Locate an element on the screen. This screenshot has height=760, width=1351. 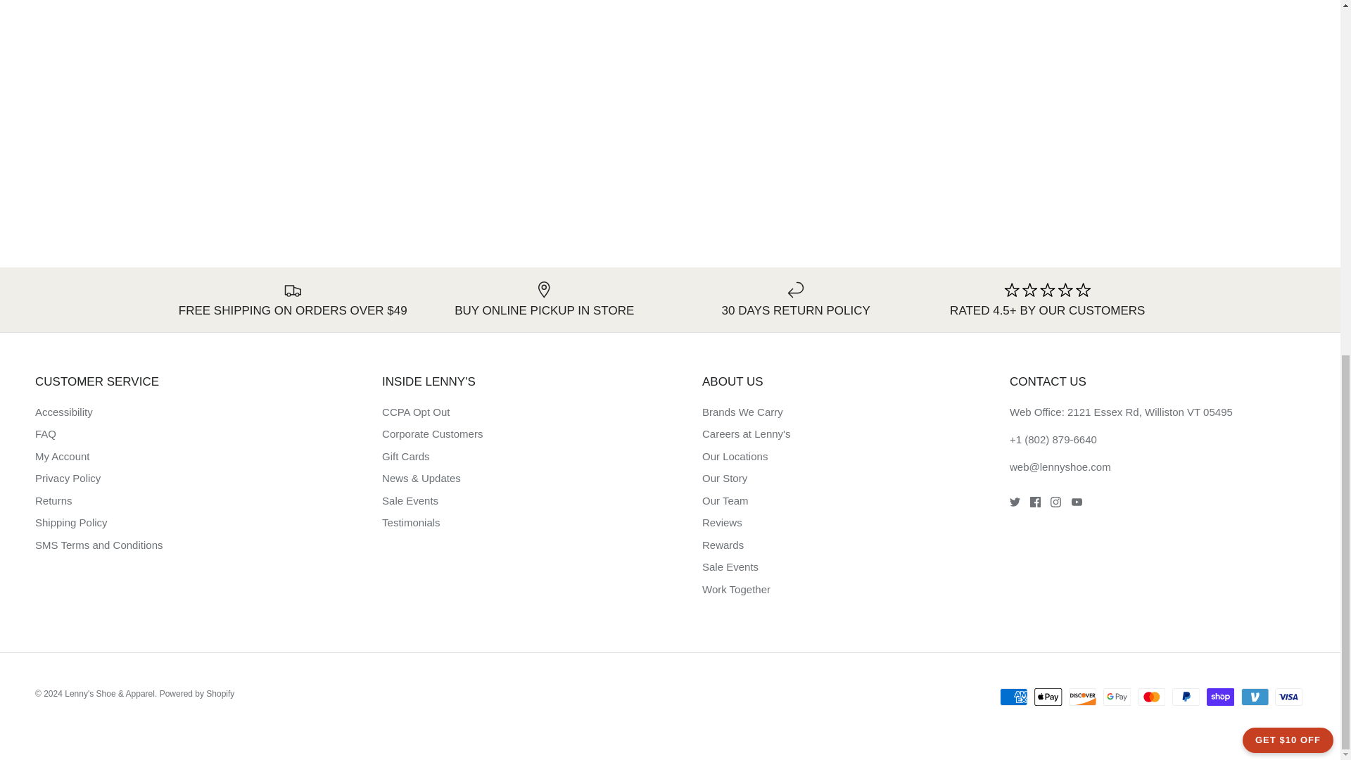
Instagram is located at coordinates (1055, 502).